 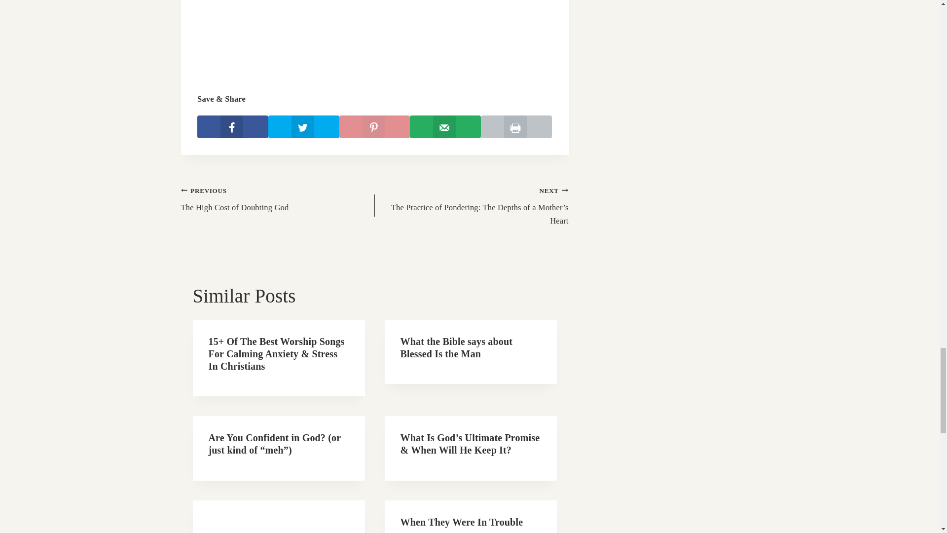 I want to click on Save to Pinterest, so click(x=457, y=347).